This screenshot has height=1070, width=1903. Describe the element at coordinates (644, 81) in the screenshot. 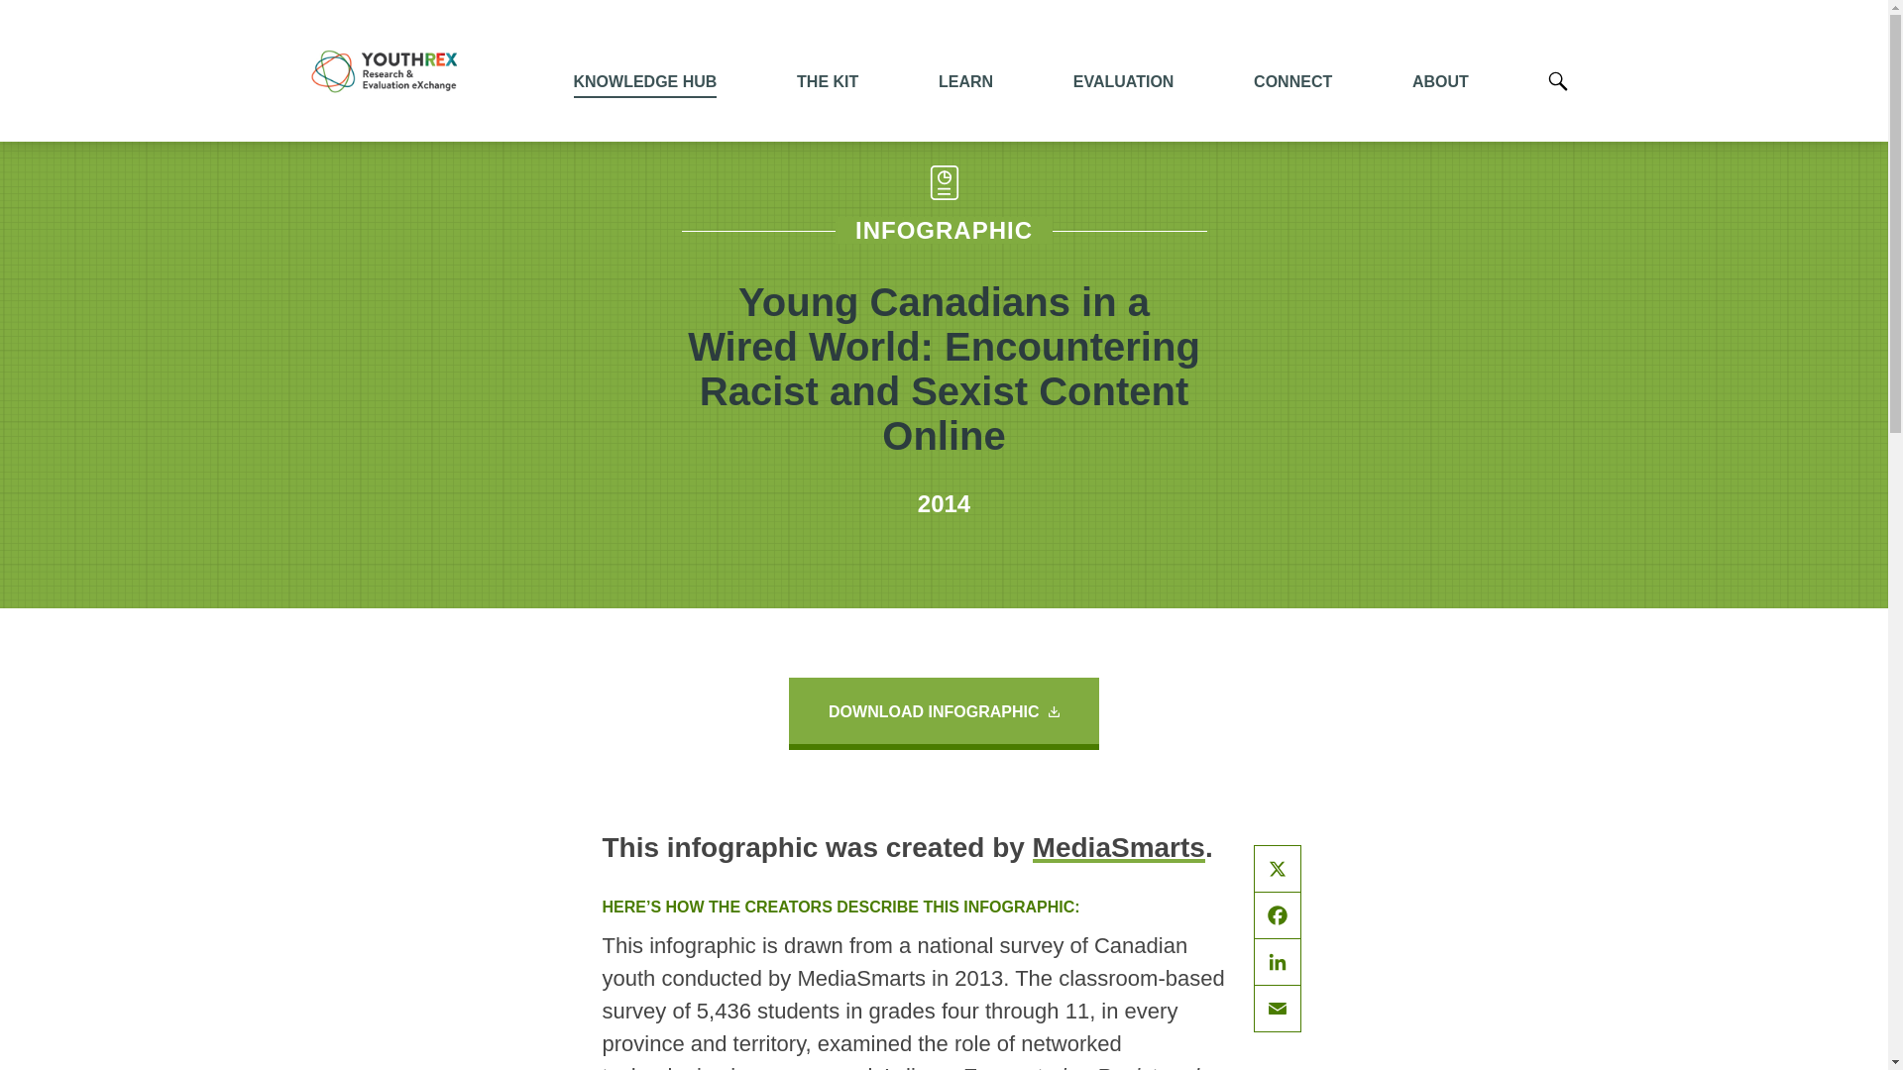

I see `KNOWLEDGE HUB` at that location.